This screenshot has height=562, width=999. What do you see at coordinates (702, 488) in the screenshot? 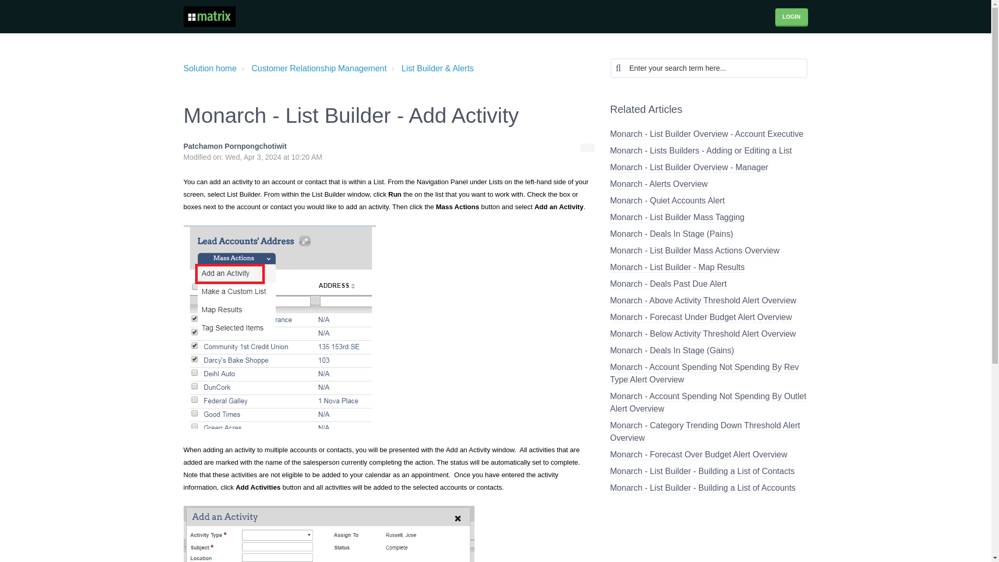
I see `Monarch - List Builder - Building a List of Accounts` at bounding box center [702, 488].